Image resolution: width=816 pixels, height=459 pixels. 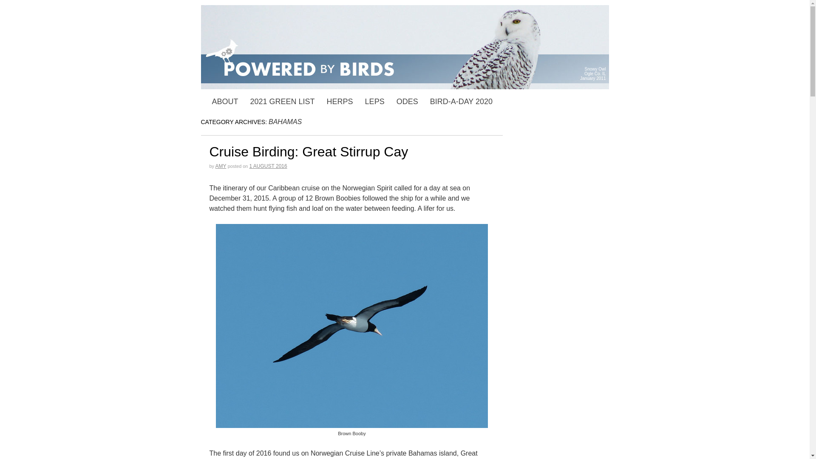 What do you see at coordinates (221, 166) in the screenshot?
I see `View all posts by Amy` at bounding box center [221, 166].